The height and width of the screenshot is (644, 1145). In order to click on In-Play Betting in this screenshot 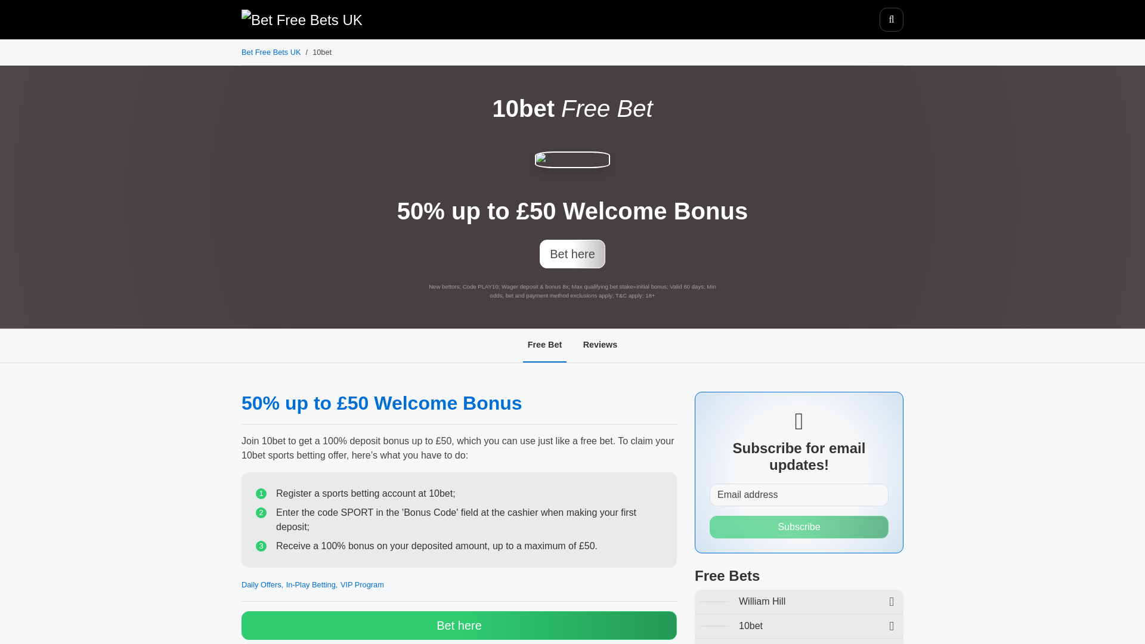, I will do `click(312, 584)`.